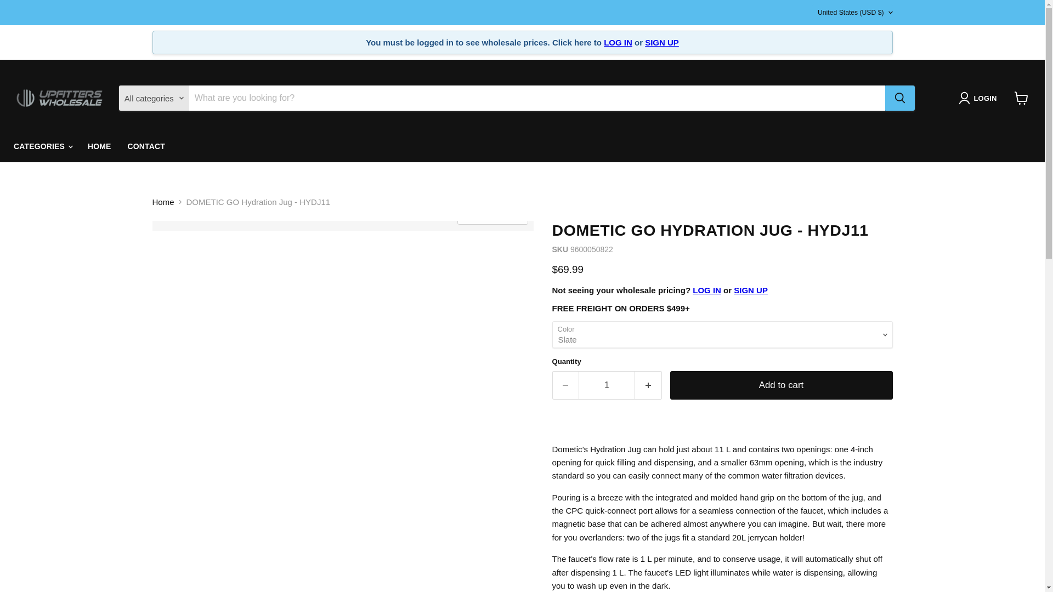 The image size is (1053, 592). Describe the element at coordinates (618, 43) in the screenshot. I see `LOG IN` at that location.